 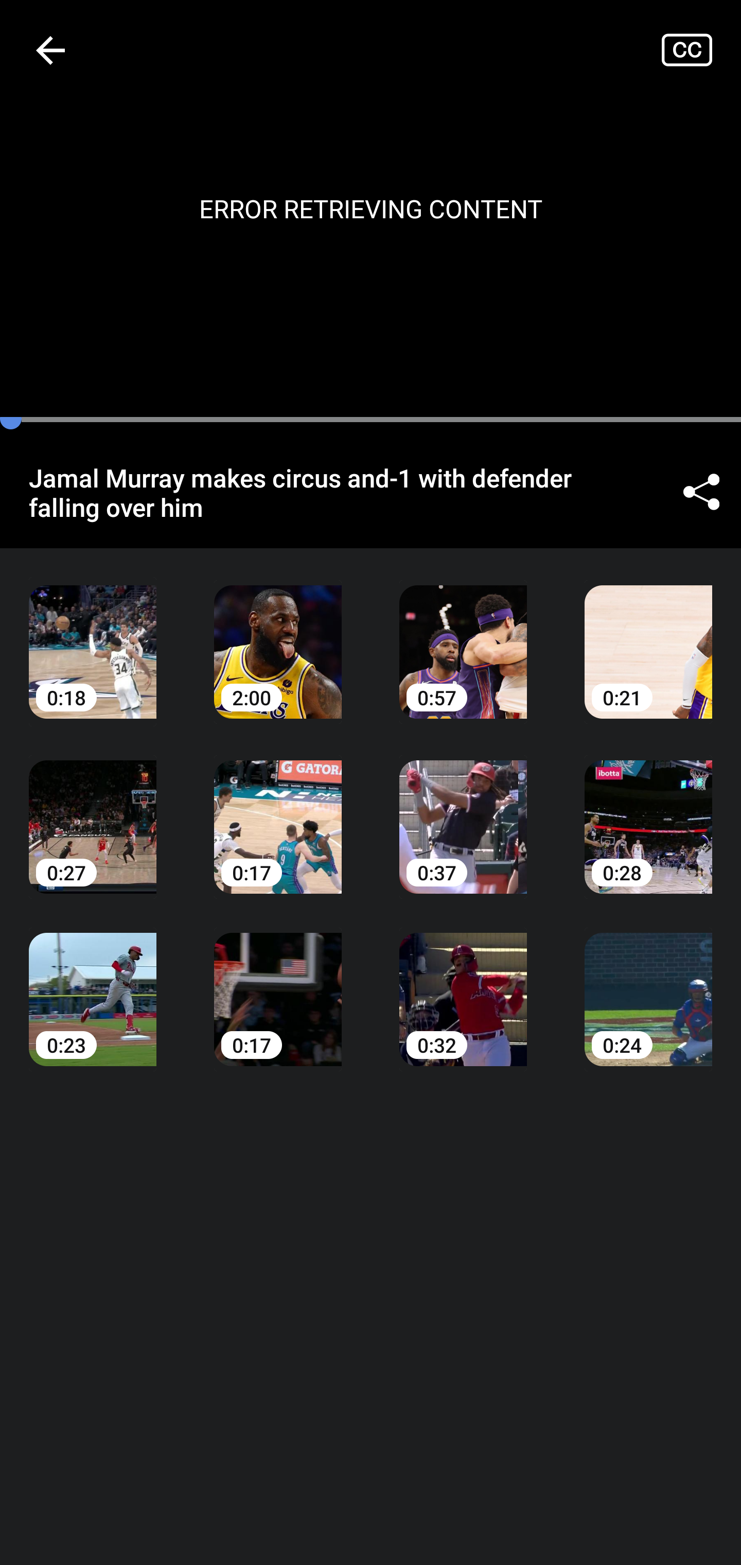 I want to click on 0:18, so click(x=93, y=637).